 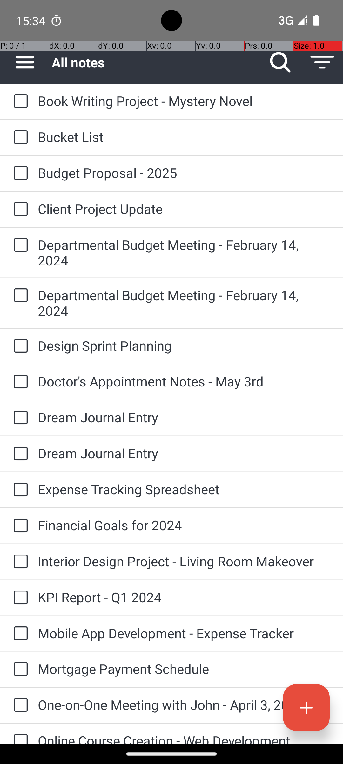 What do you see at coordinates (184, 705) in the screenshot?
I see `One-on-One Meeting with John - April 3, 2024` at bounding box center [184, 705].